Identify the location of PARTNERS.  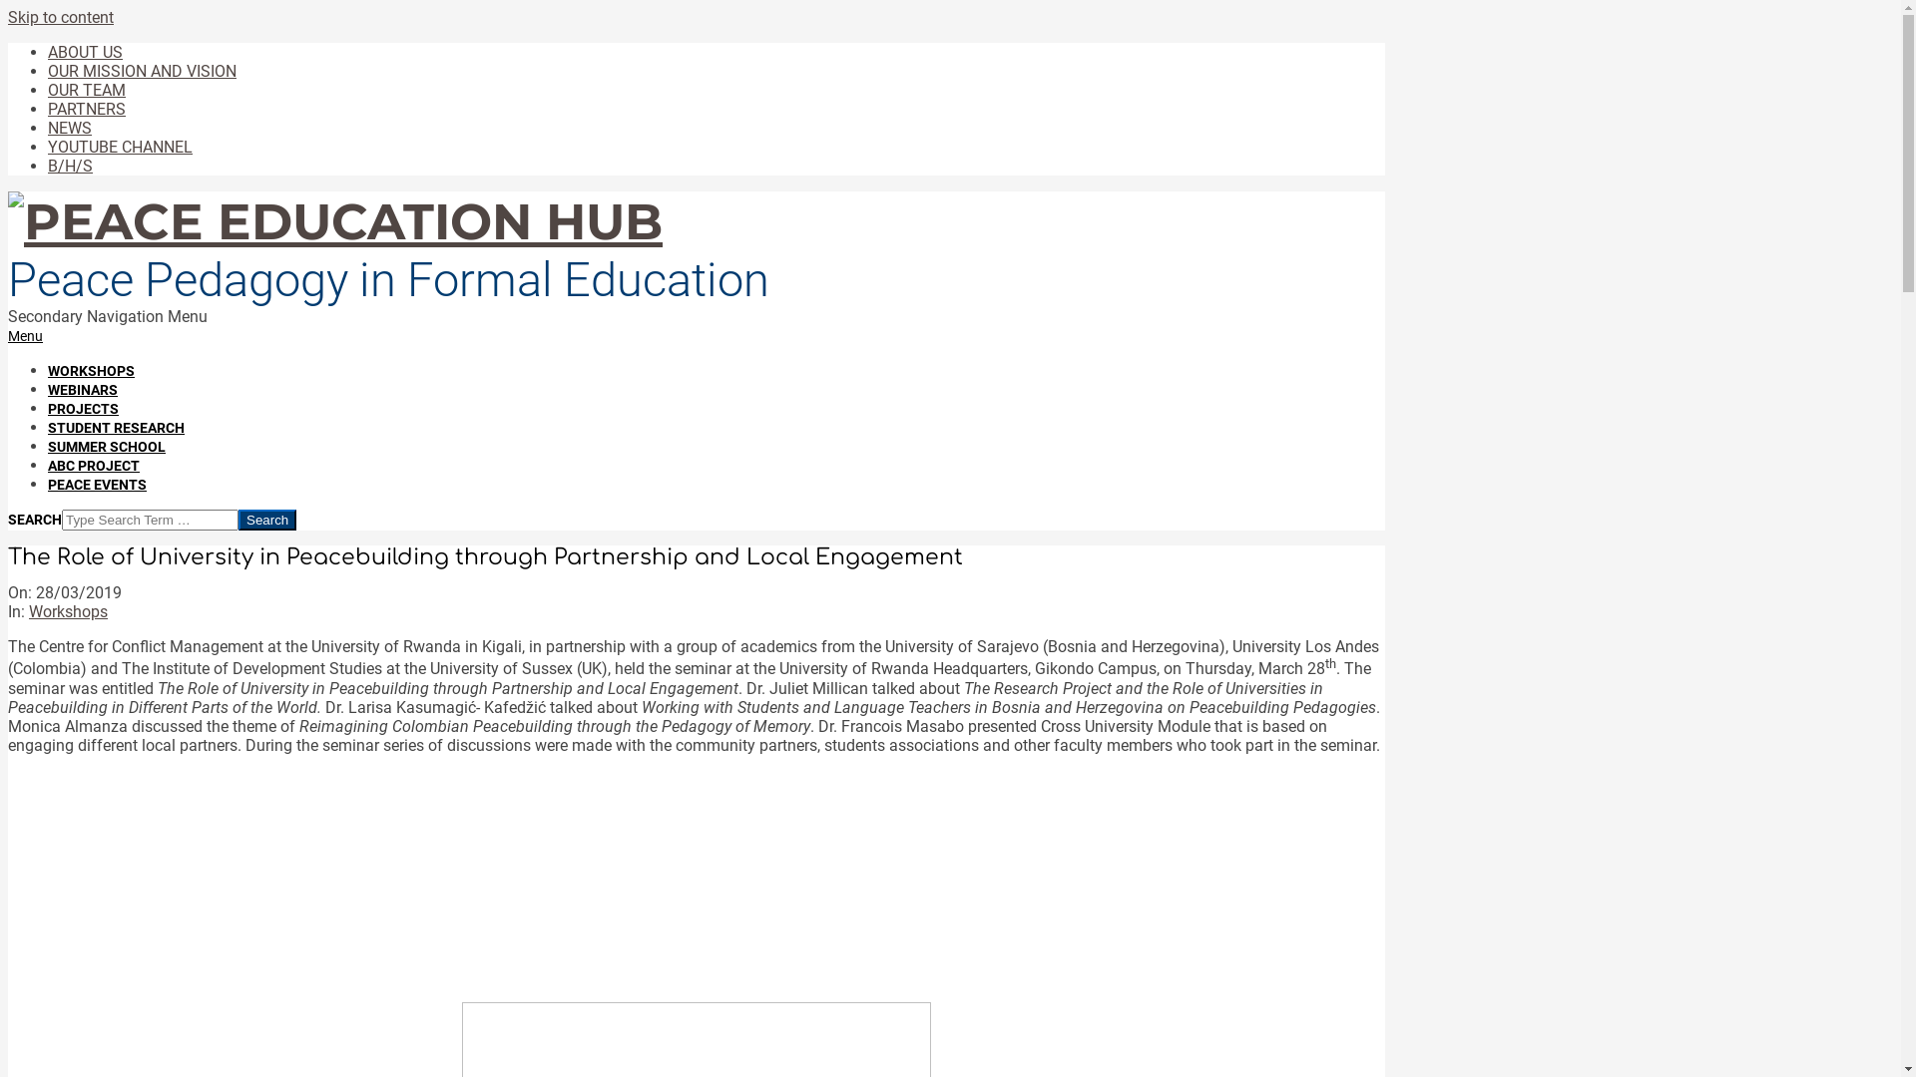
(87, 110).